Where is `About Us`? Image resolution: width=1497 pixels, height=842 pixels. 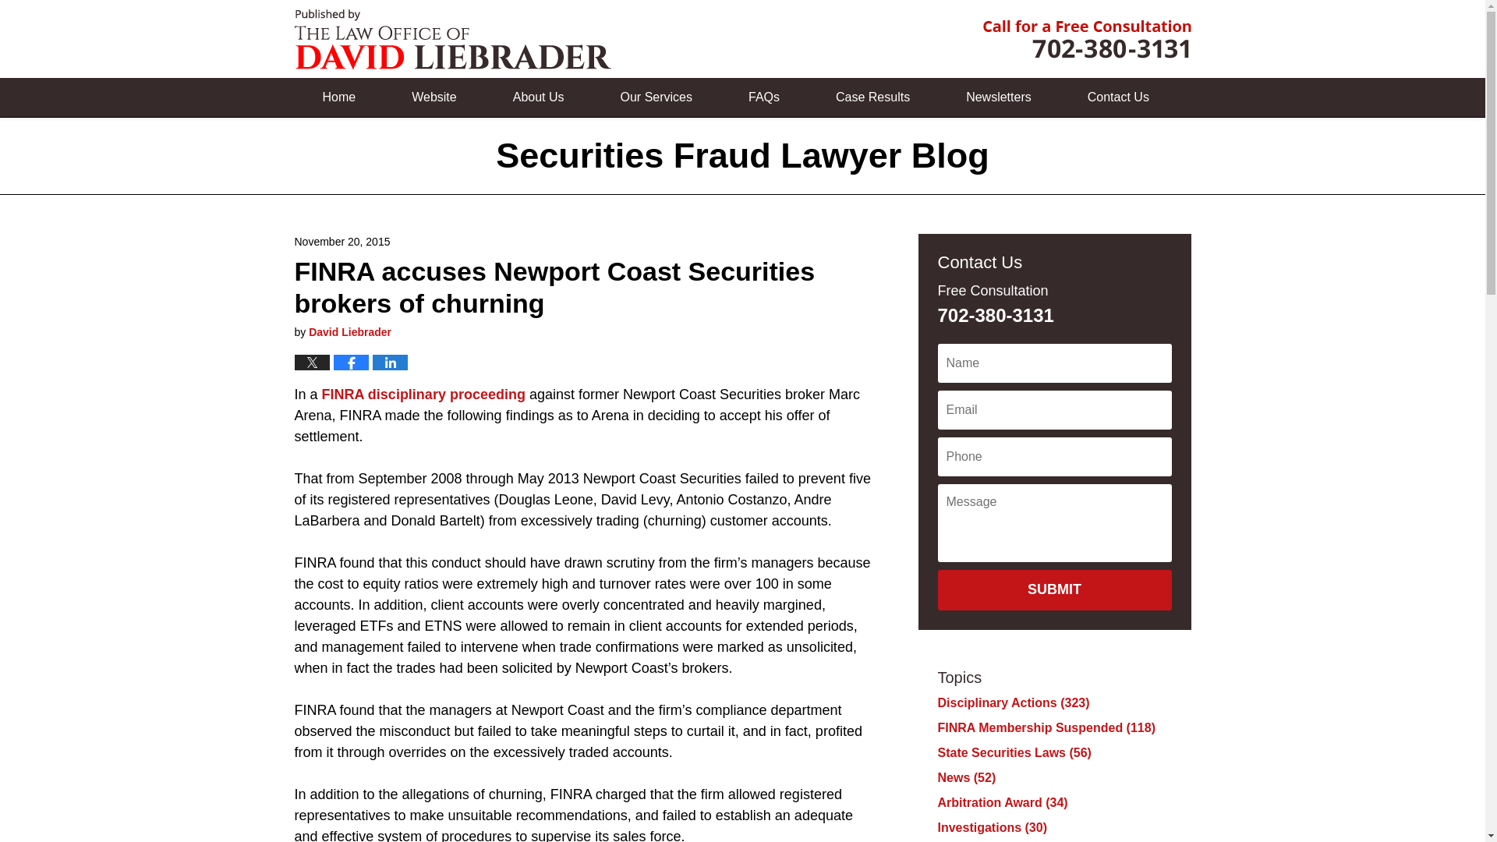
About Us is located at coordinates (539, 97).